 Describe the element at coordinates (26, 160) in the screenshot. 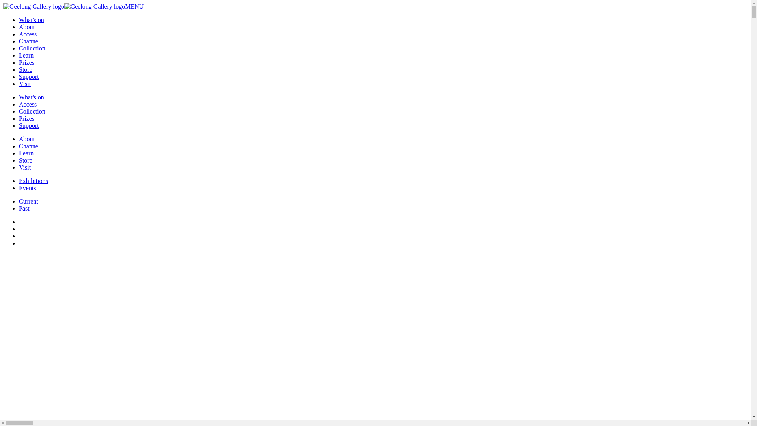

I see `Store` at that location.